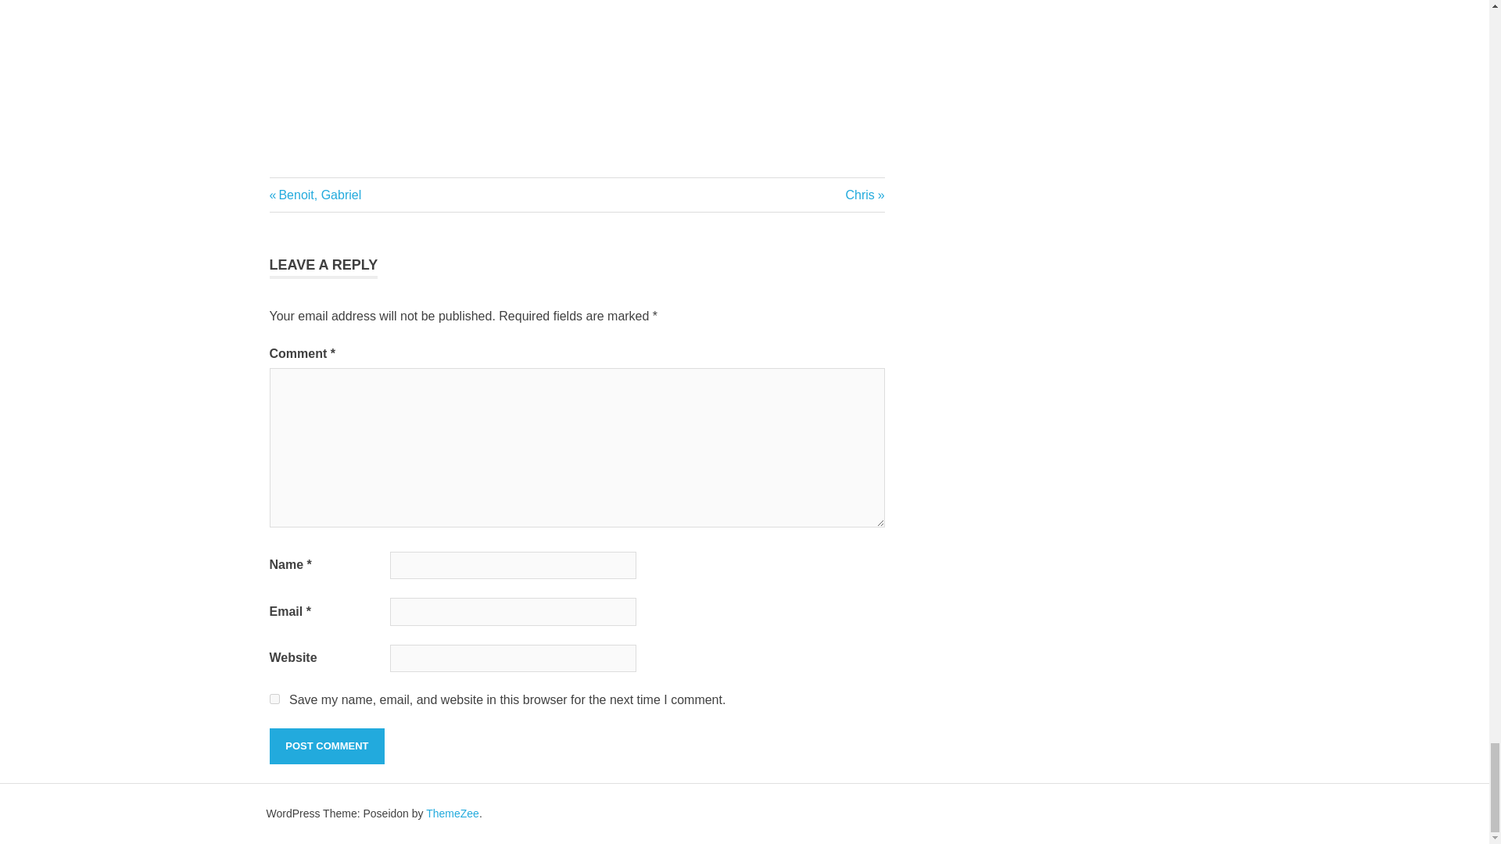  What do you see at coordinates (314, 195) in the screenshot?
I see `Post Comment` at bounding box center [314, 195].